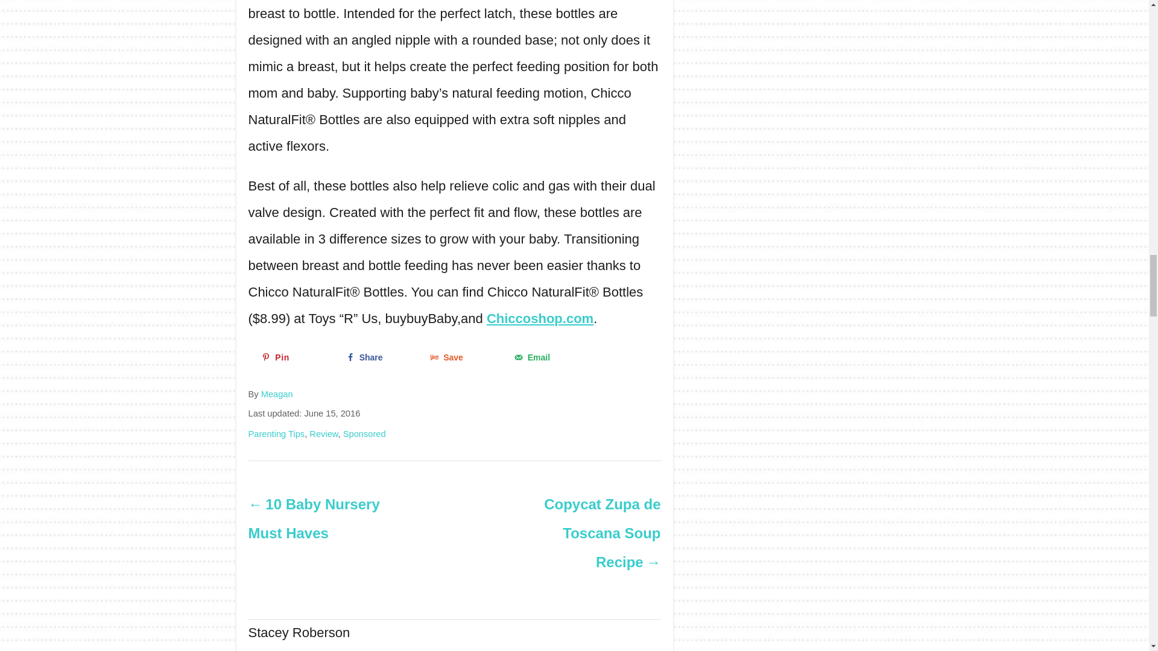  I want to click on Save to Pinterest, so click(294, 357).